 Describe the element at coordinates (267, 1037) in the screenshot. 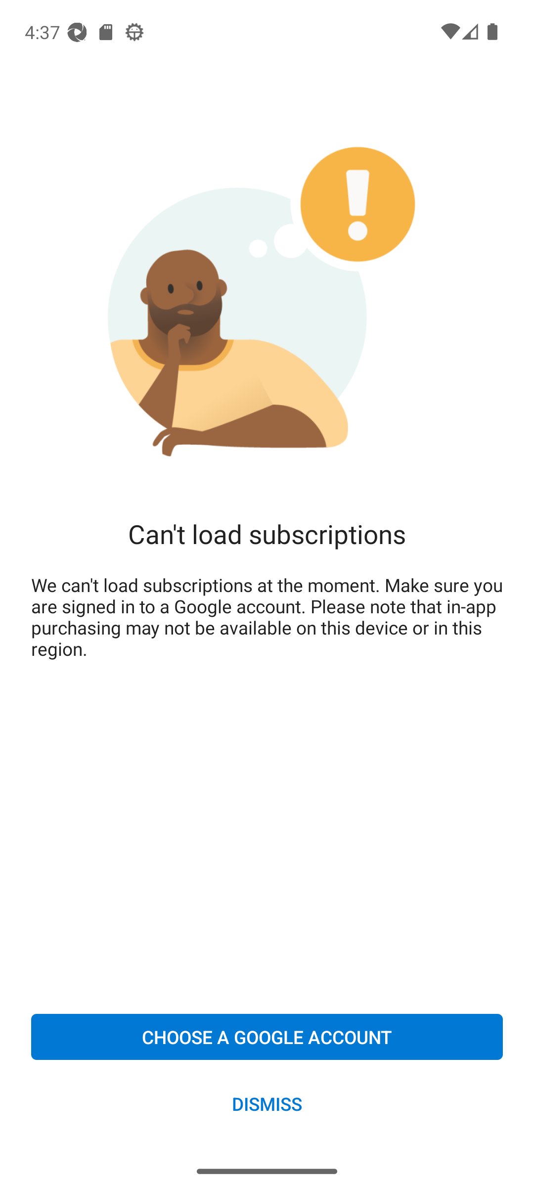

I see `CHOOSE A GOOGLE ACCOUNT` at that location.